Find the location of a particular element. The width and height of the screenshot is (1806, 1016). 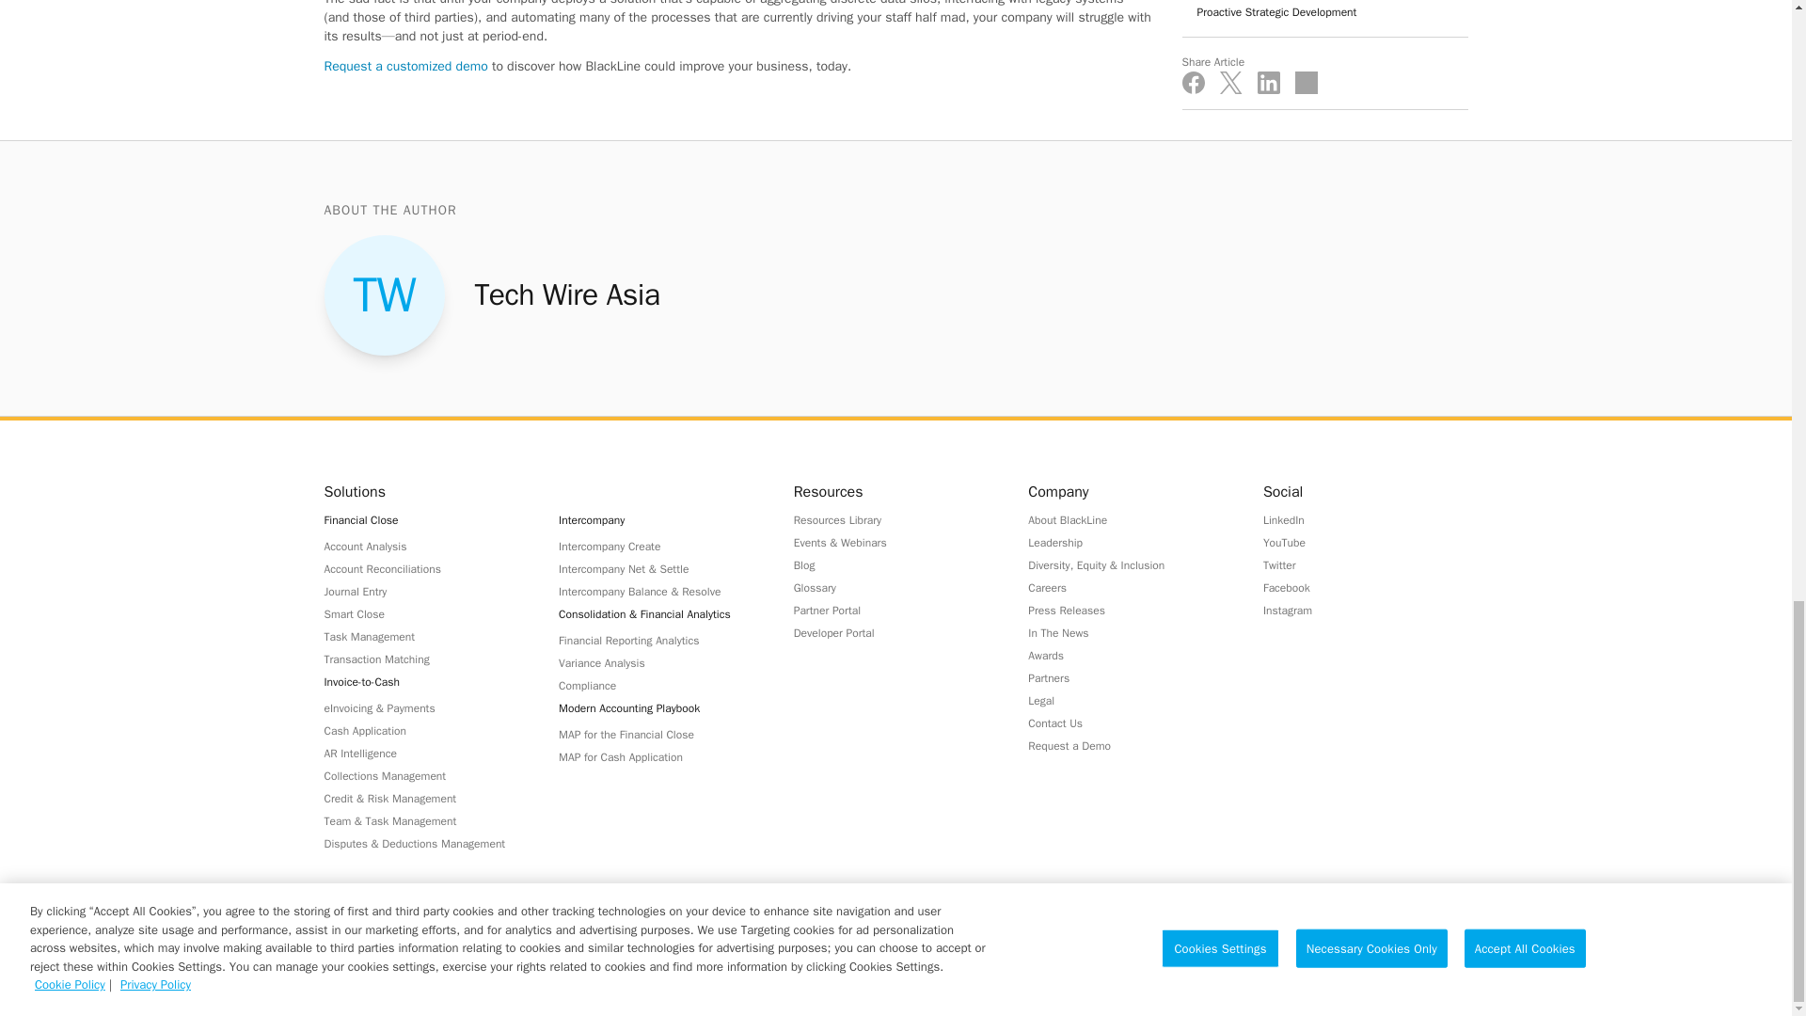

Task Management is located at coordinates (425, 636).